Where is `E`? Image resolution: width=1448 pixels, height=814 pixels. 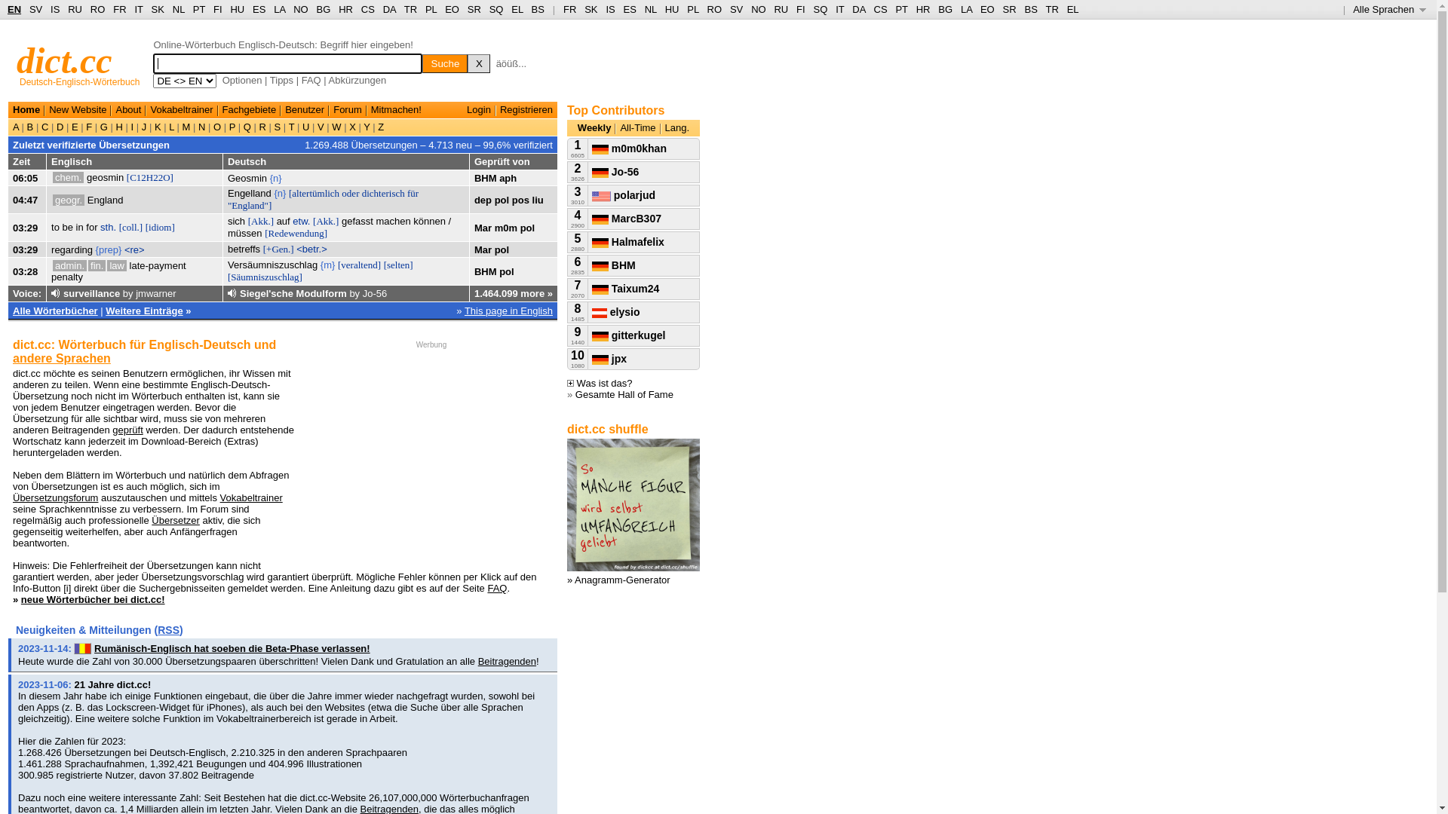 E is located at coordinates (75, 127).